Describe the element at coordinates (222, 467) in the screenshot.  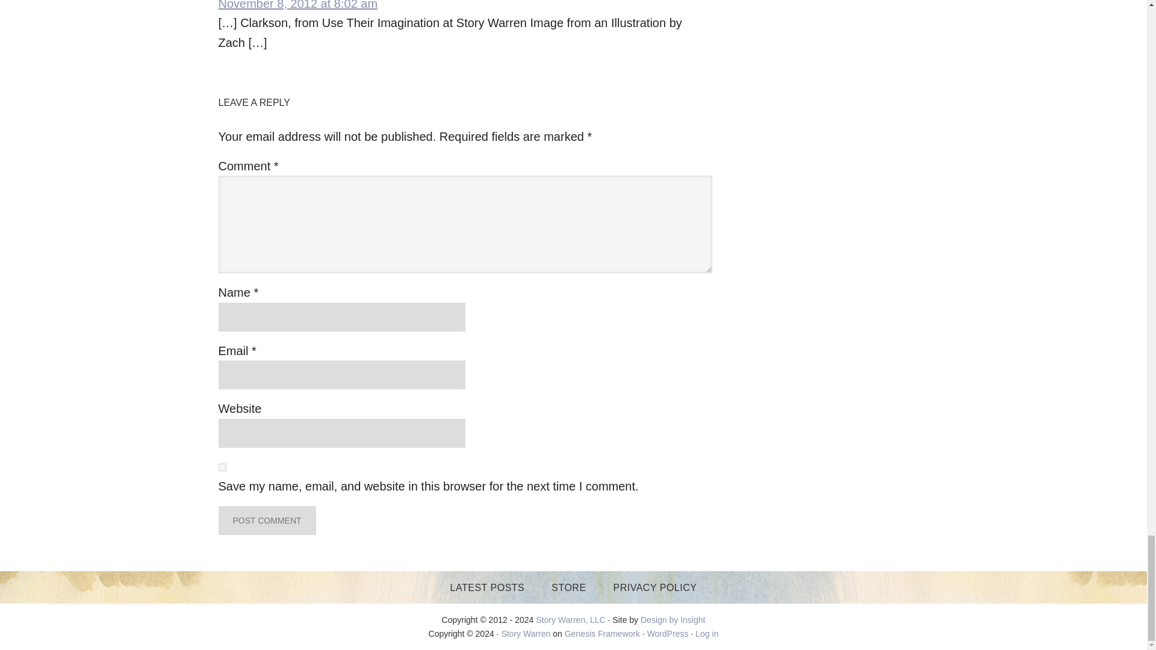
I see `yes` at that location.